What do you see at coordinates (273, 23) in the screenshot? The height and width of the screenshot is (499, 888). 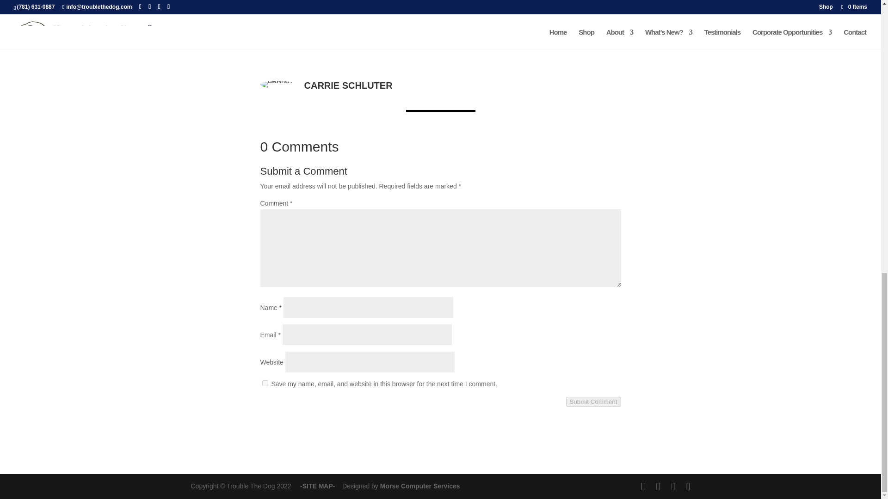 I see `Click to share on X` at bounding box center [273, 23].